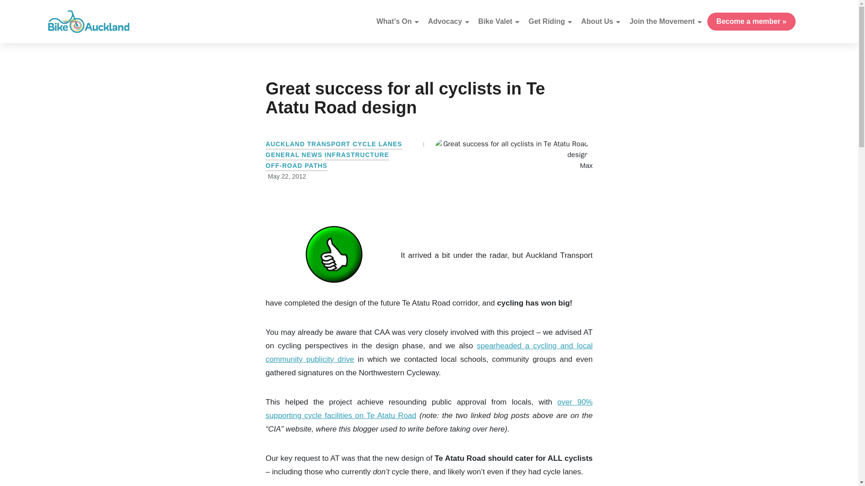 This screenshot has width=865, height=486. What do you see at coordinates (357, 156) in the screenshot?
I see `INFRASTRUCTURE` at bounding box center [357, 156].